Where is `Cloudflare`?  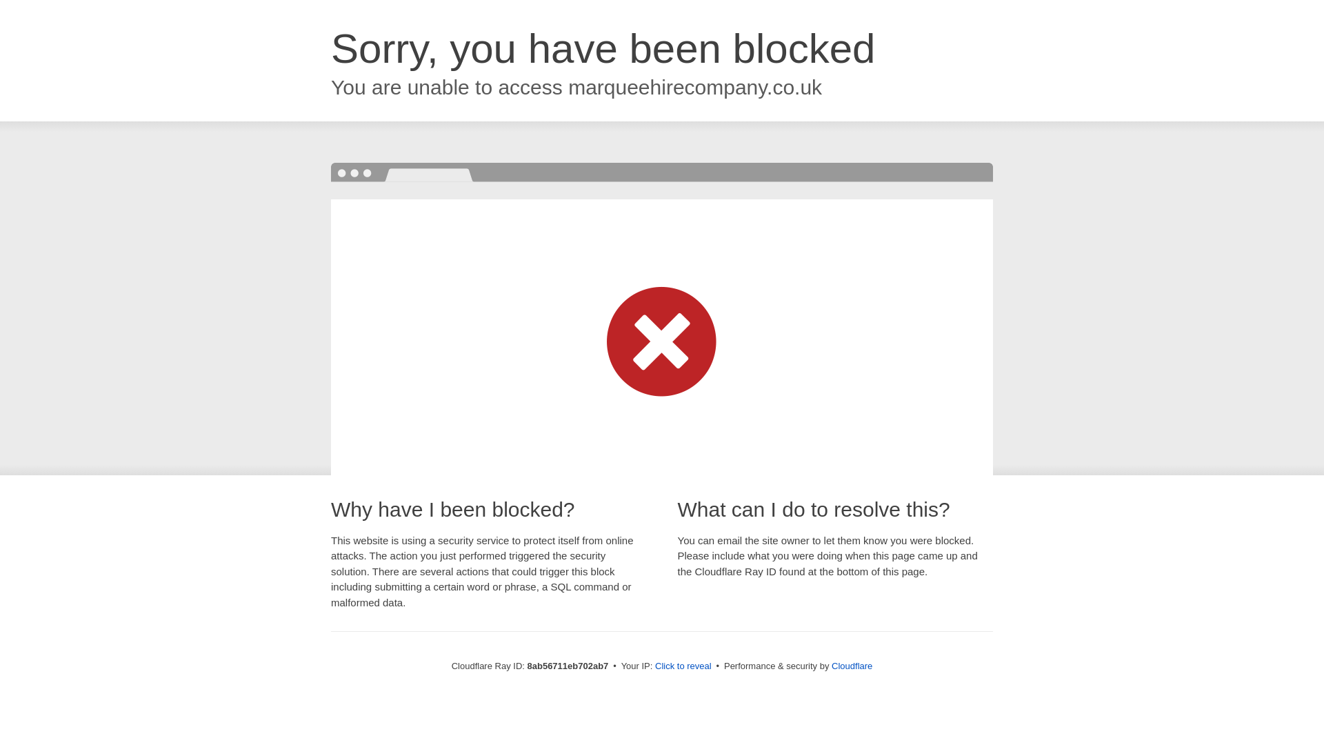
Cloudflare is located at coordinates (852, 666).